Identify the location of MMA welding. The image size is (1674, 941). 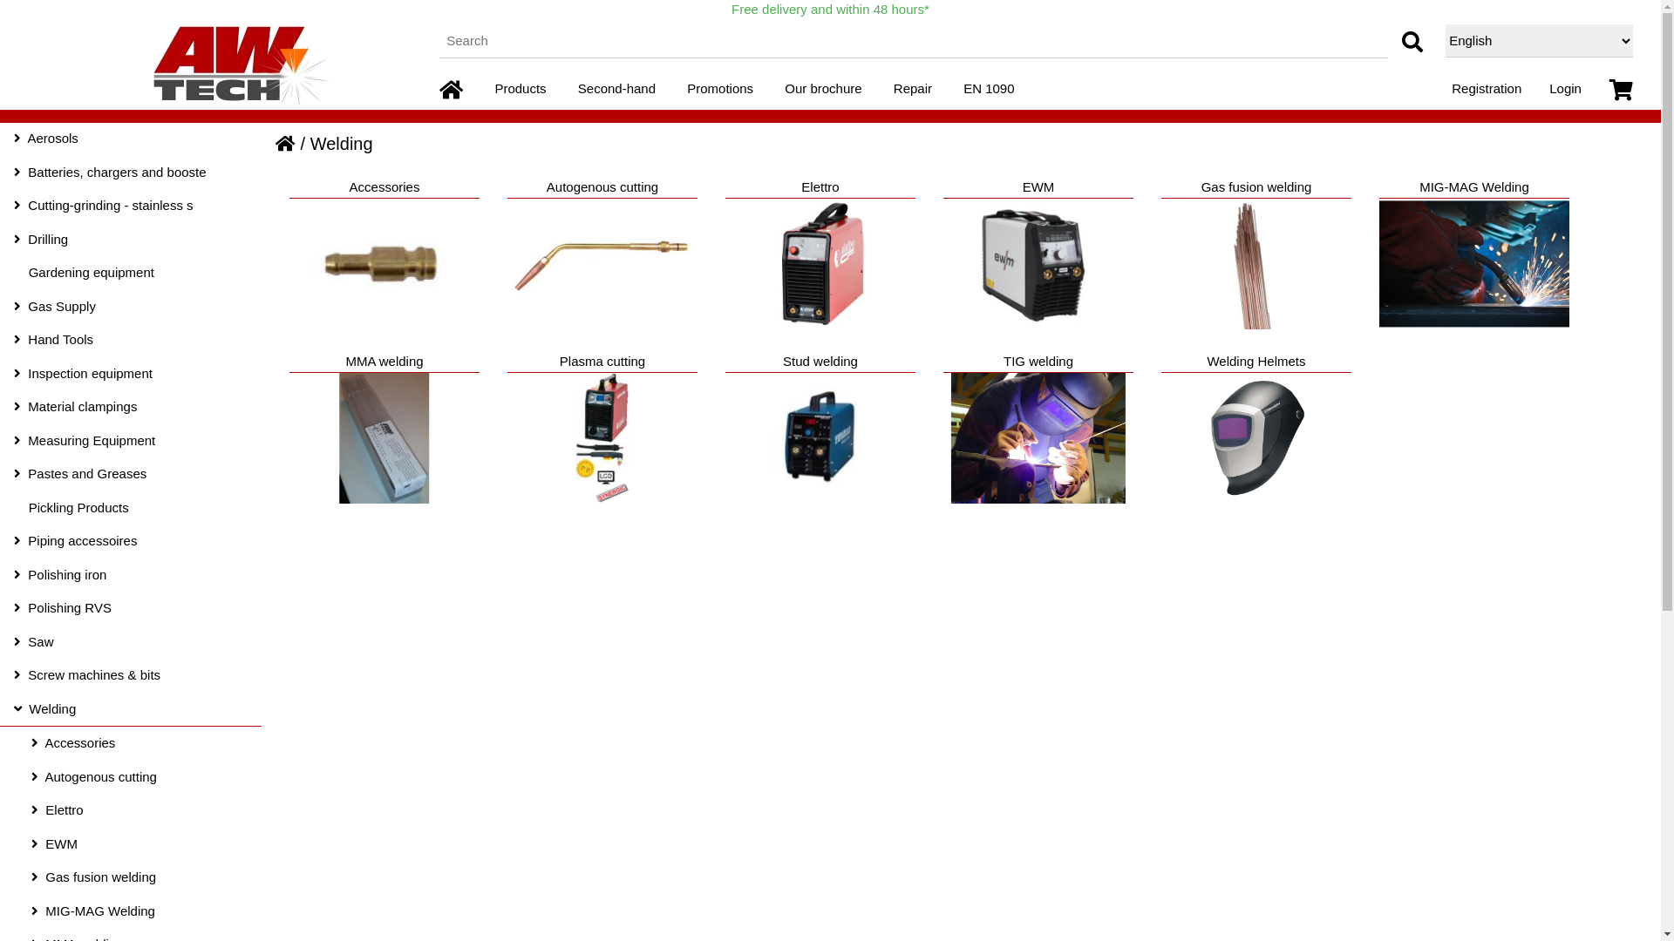
(384, 432).